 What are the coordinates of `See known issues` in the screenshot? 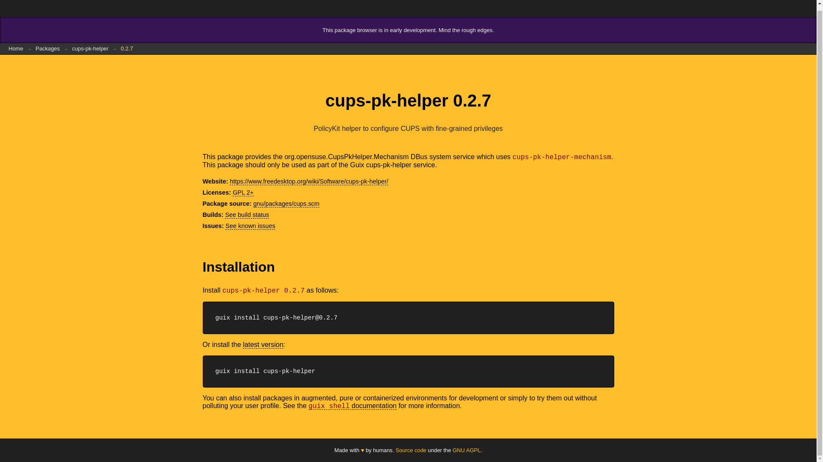 It's located at (250, 226).